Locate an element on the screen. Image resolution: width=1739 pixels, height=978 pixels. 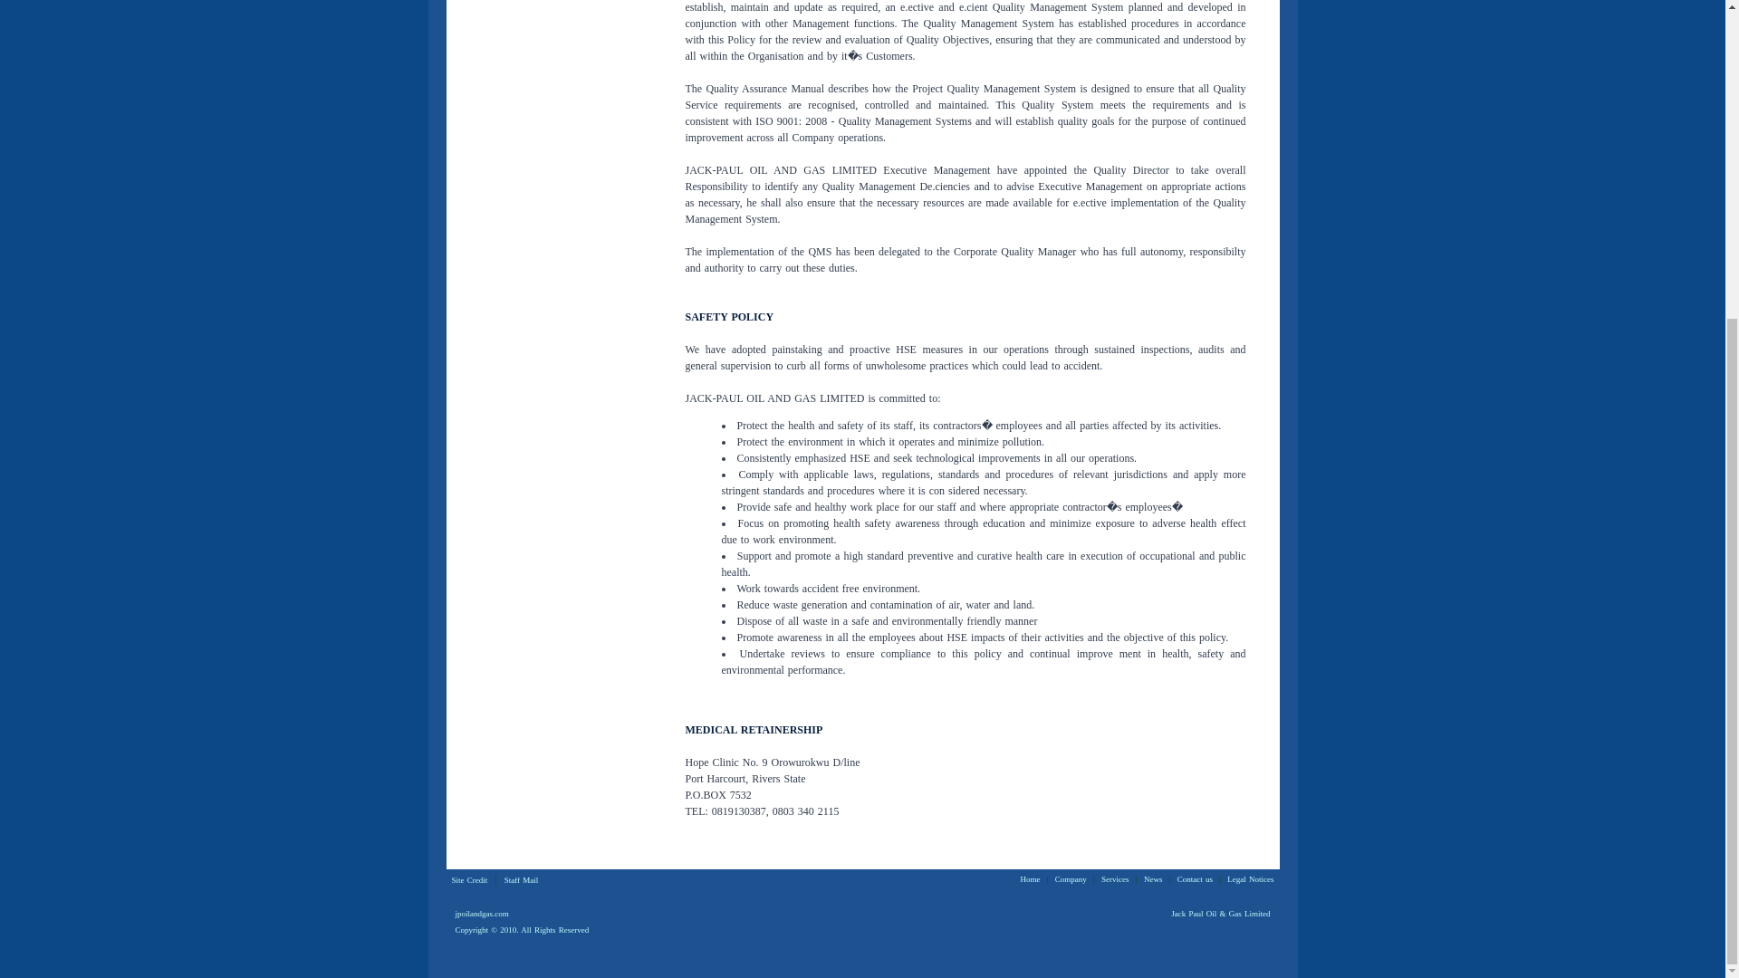
News is located at coordinates (1154, 878).